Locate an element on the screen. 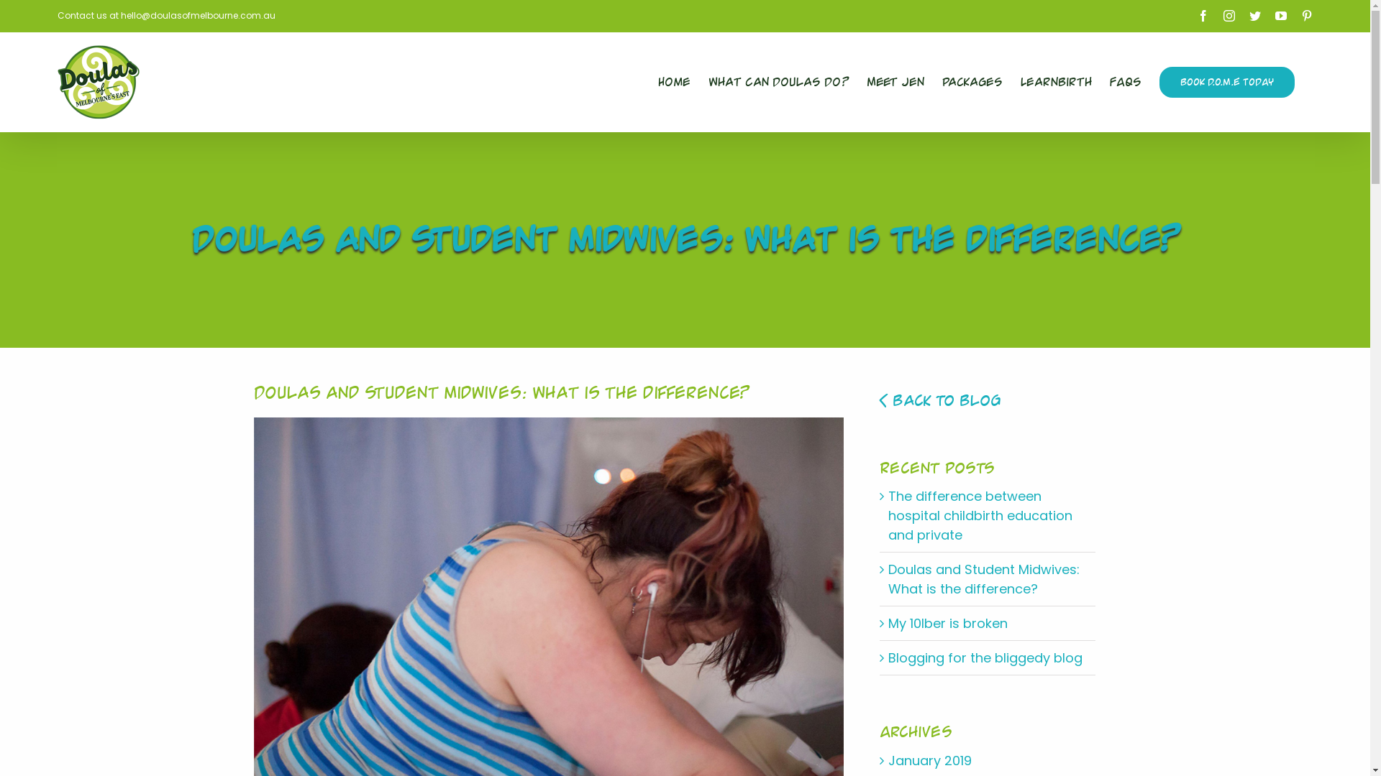 The image size is (1381, 776). Facebook is located at coordinates (1203, 16).